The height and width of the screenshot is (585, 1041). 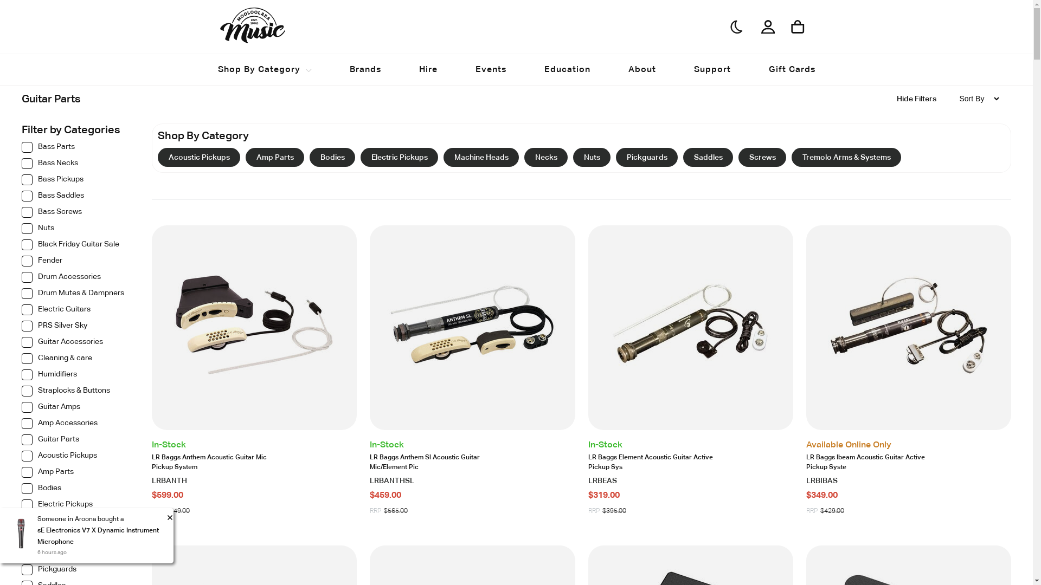 What do you see at coordinates (76, 540) in the screenshot?
I see `Necks` at bounding box center [76, 540].